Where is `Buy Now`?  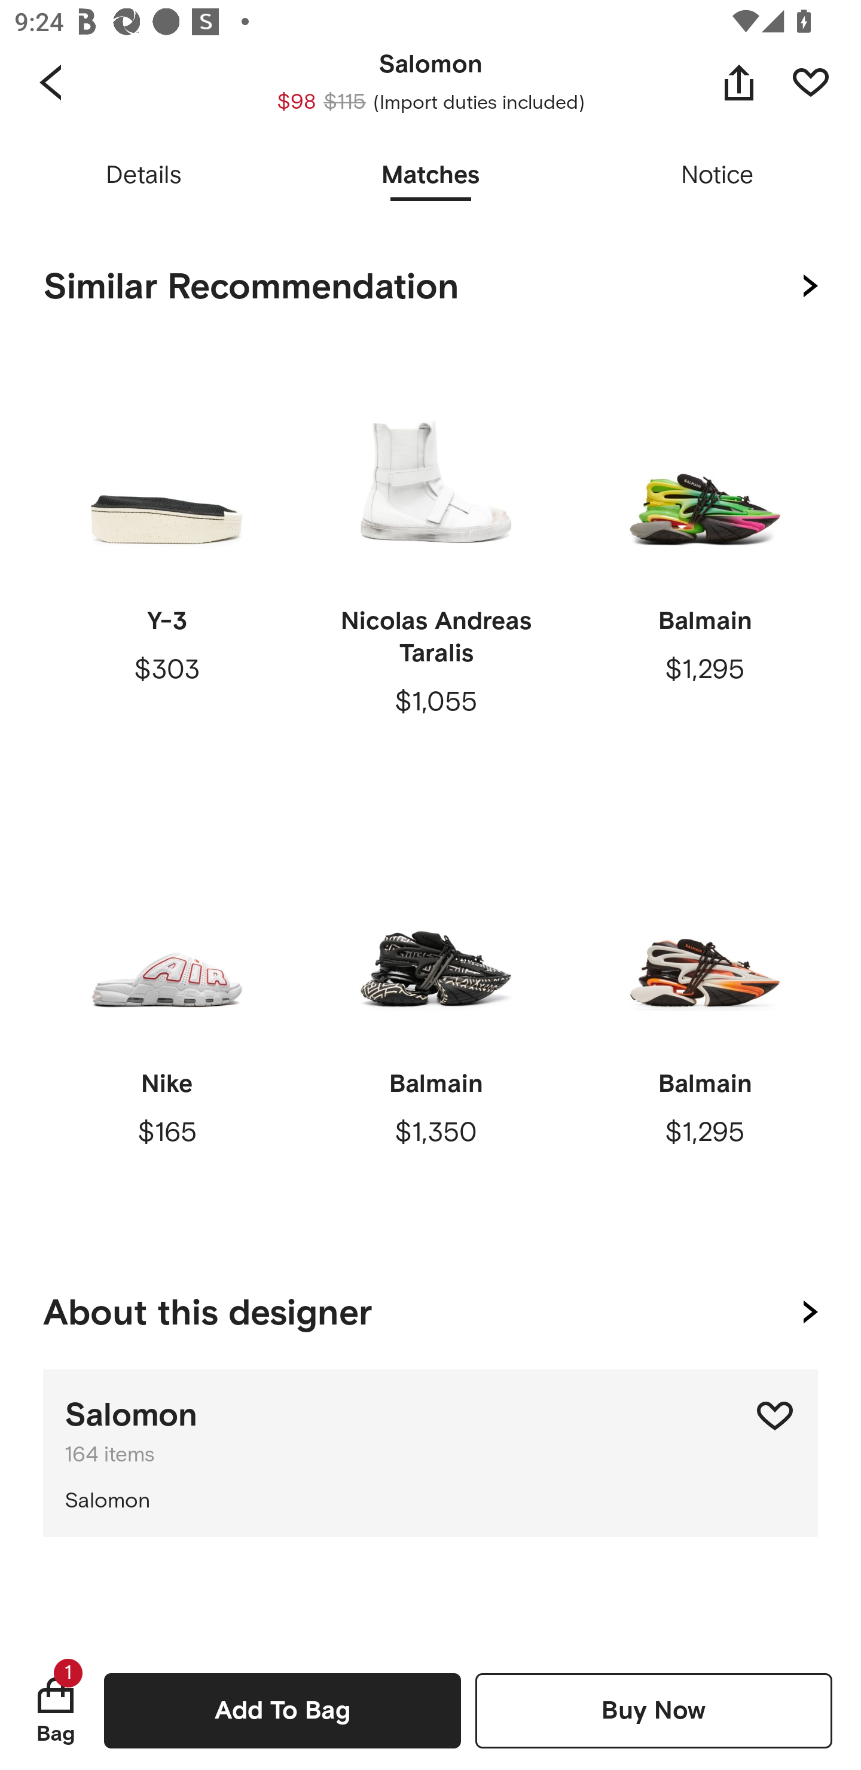 Buy Now is located at coordinates (654, 1710).